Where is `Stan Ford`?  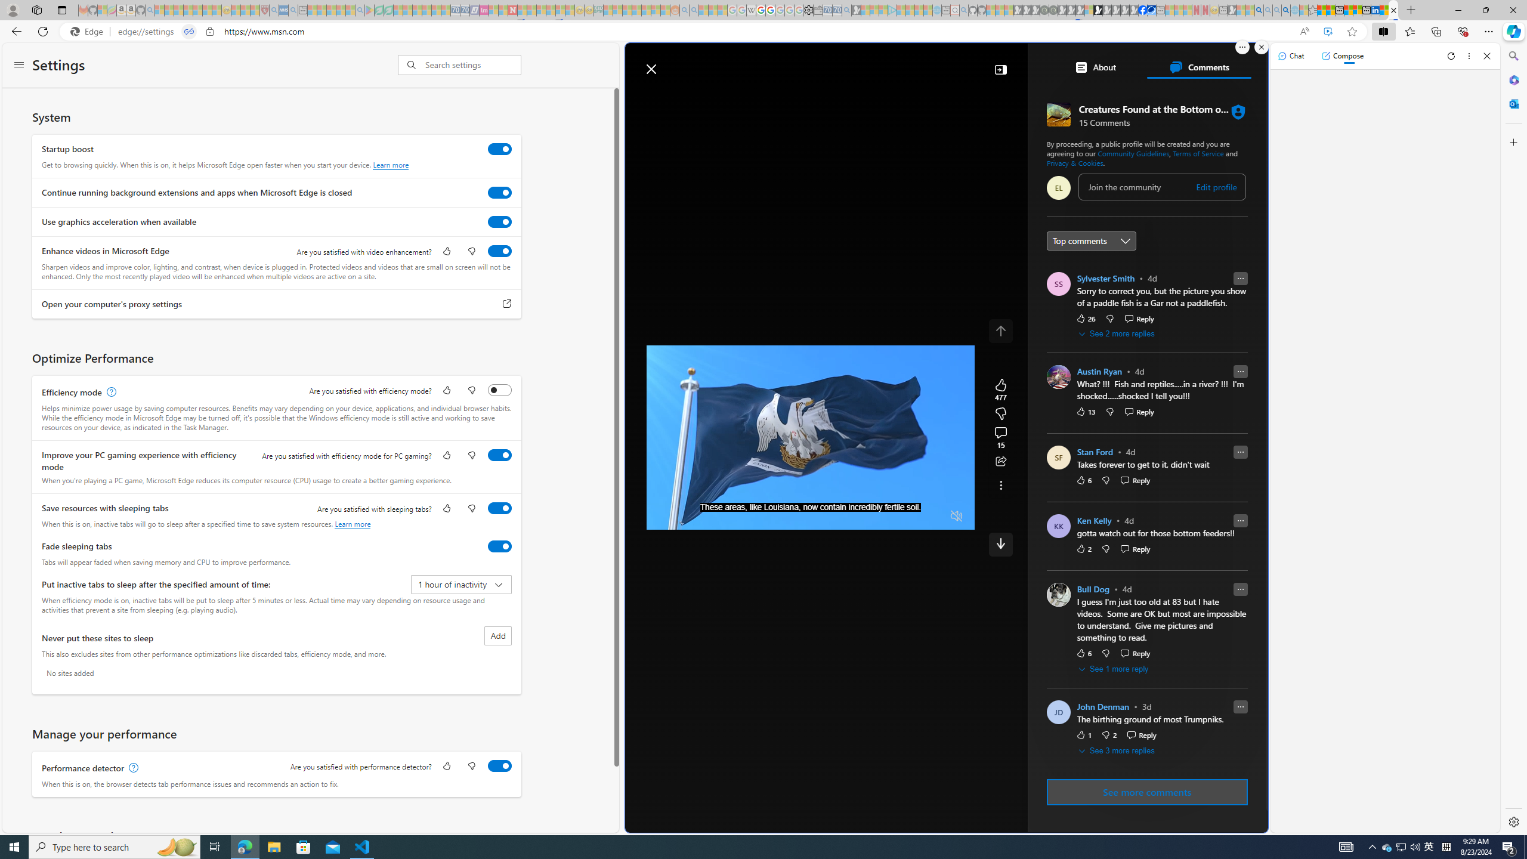
Stan Ford is located at coordinates (1095, 452).